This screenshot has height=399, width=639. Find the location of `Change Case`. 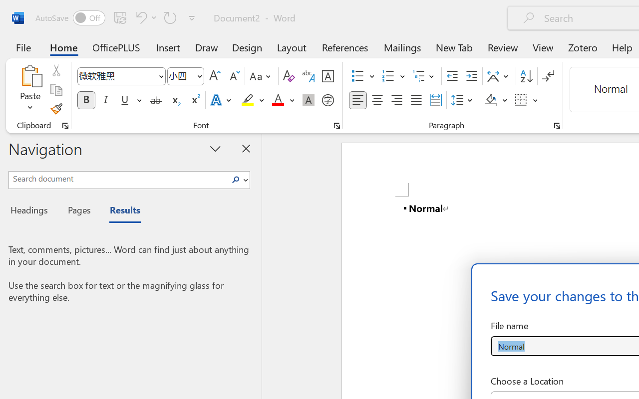

Change Case is located at coordinates (262, 76).